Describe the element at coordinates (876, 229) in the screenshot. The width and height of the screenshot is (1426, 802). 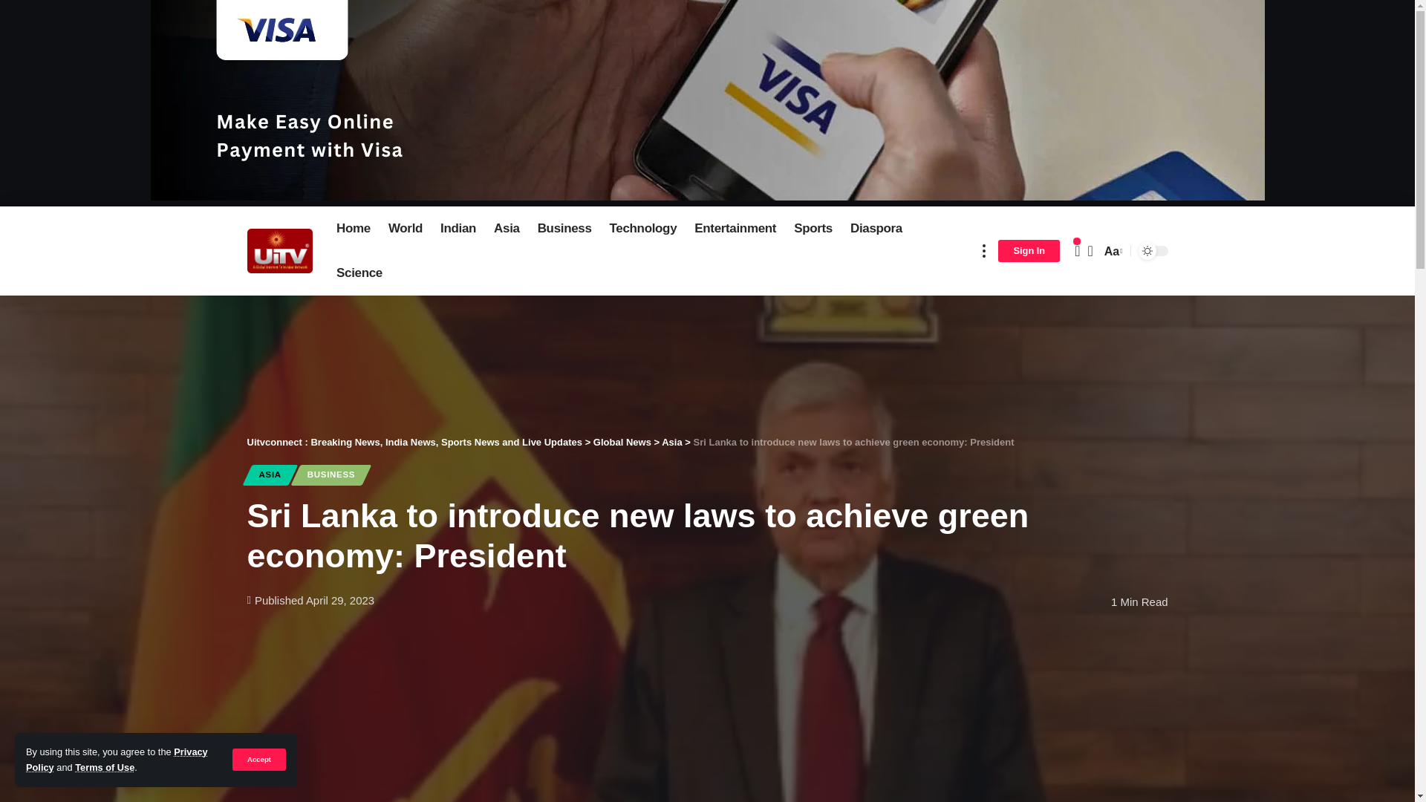
I see `Diaspora` at that location.